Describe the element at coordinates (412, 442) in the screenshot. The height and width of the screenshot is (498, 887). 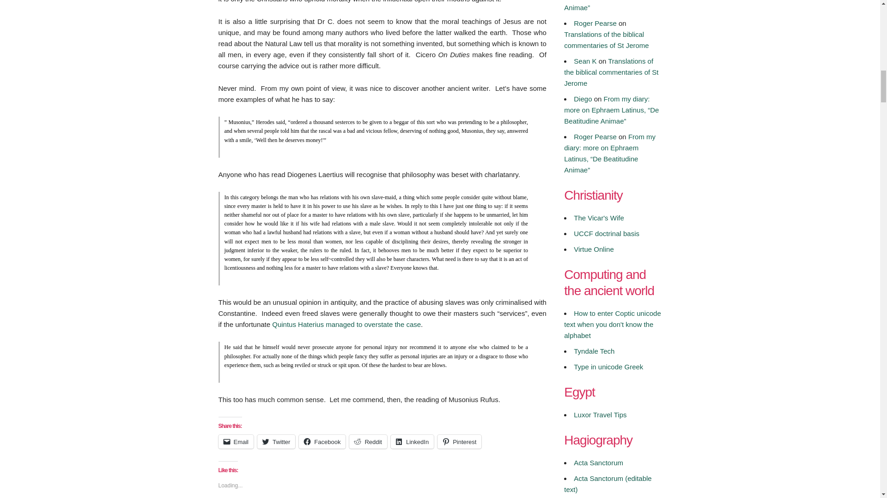
I see `Click to share on LinkedIn` at that location.